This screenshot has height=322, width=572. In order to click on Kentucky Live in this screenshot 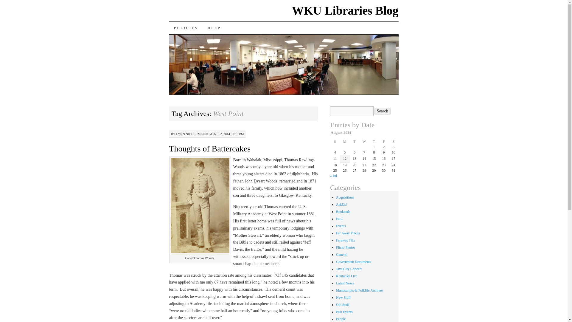, I will do `click(347, 276)`.